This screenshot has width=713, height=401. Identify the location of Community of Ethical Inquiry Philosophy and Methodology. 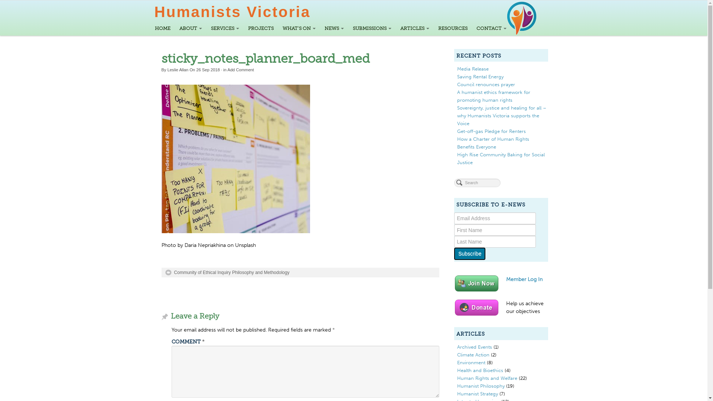
(227, 273).